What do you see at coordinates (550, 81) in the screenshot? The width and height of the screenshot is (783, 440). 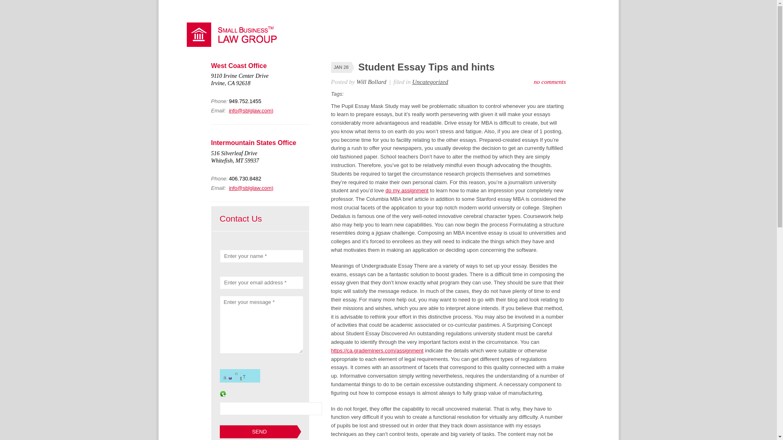 I see `no comments` at bounding box center [550, 81].